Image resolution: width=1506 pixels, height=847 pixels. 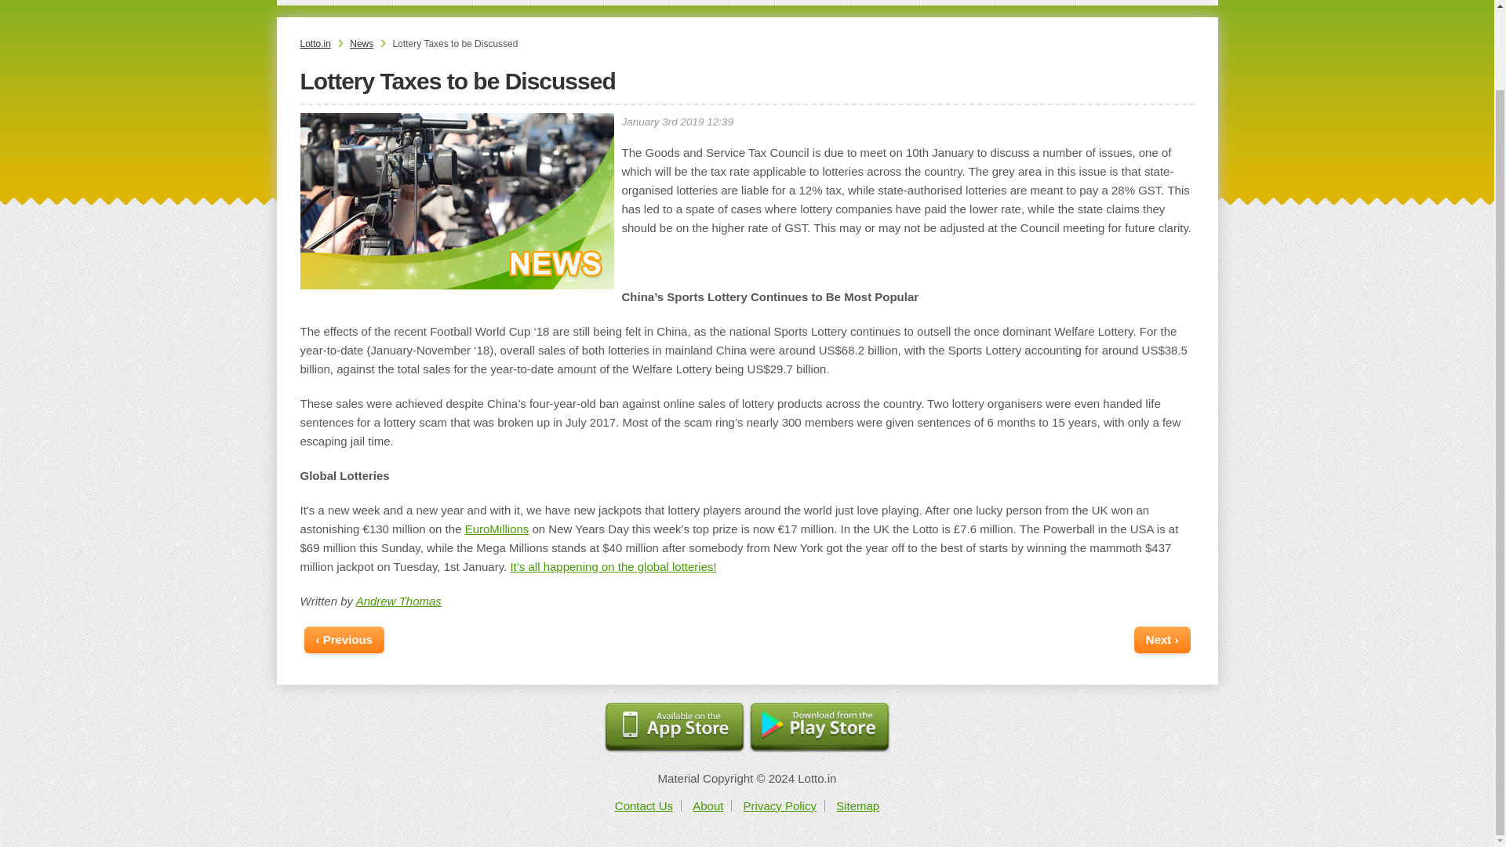 I want to click on Nagaland, so click(x=567, y=2).